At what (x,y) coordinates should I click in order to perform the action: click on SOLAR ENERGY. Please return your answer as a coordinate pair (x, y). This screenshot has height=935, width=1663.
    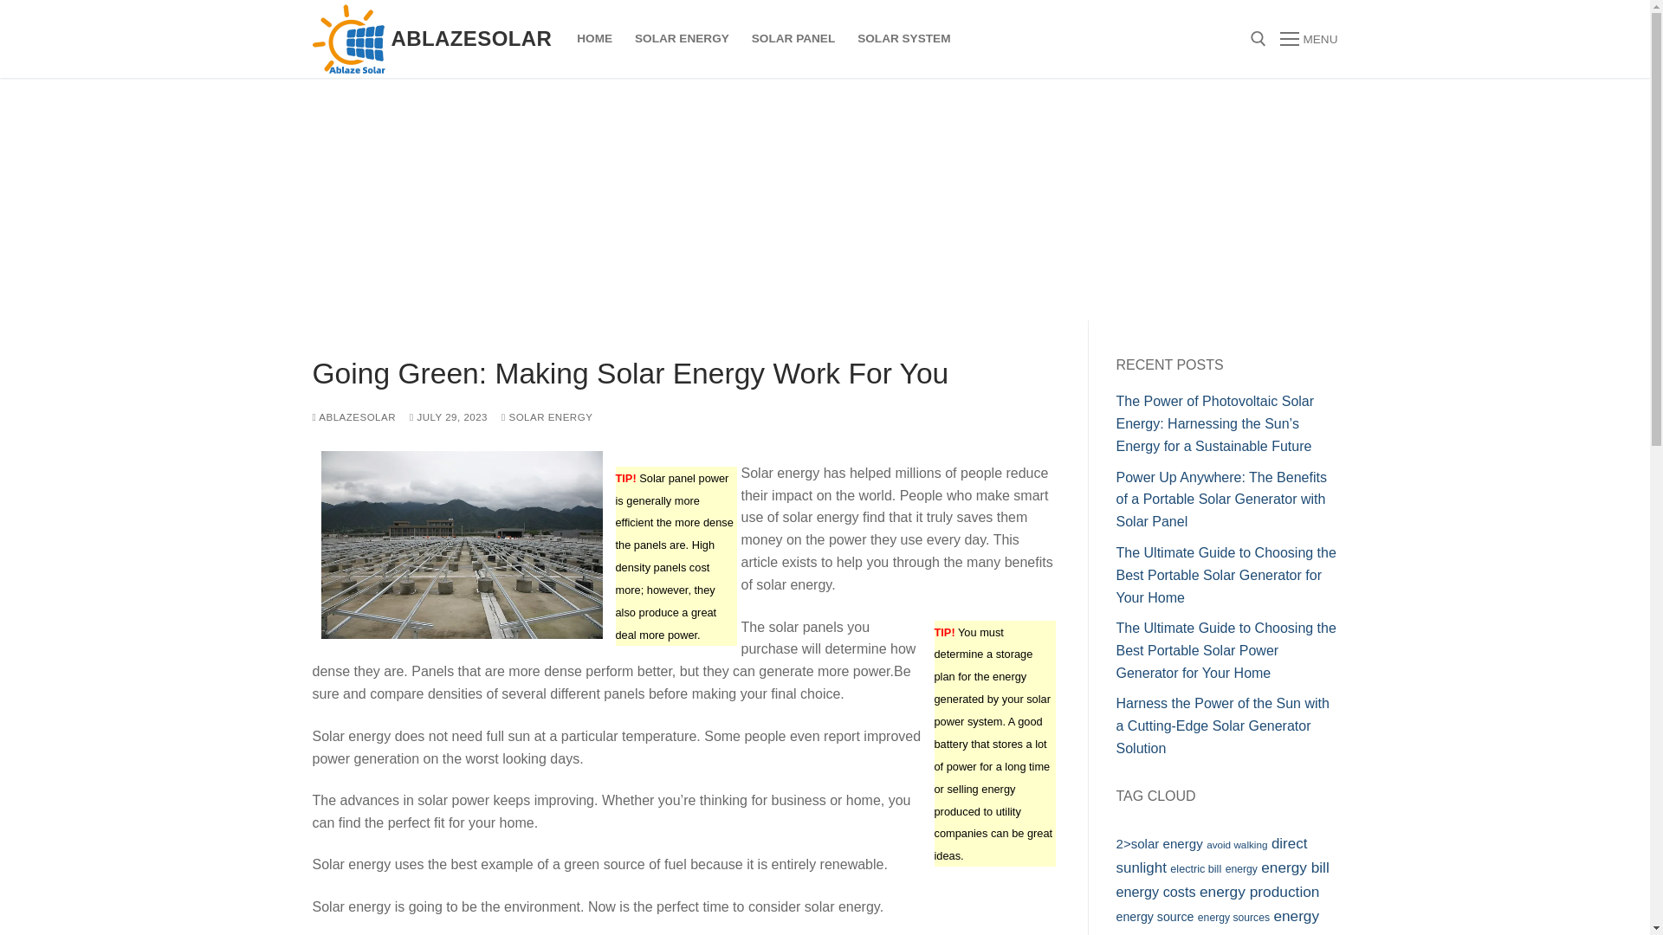
    Looking at the image, I should click on (682, 38).